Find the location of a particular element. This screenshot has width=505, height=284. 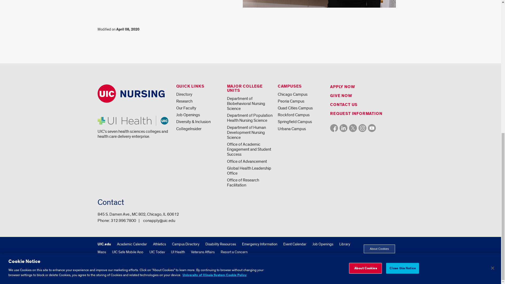

X is located at coordinates (353, 128).